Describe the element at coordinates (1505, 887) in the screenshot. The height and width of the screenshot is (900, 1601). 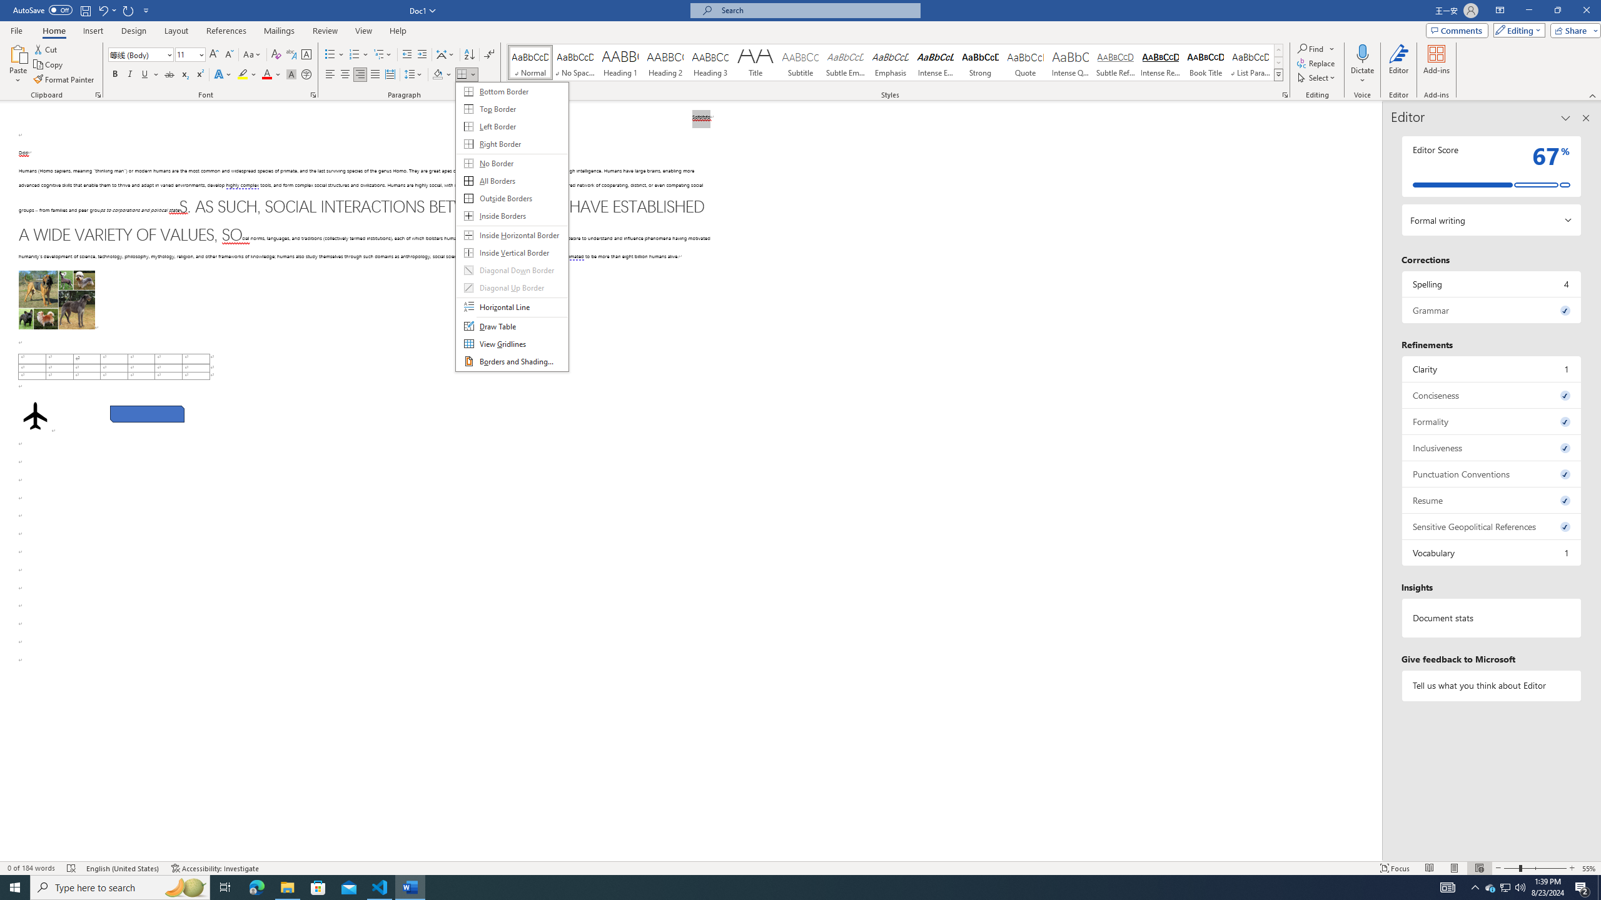
I see `User Promoted Notification Area` at that location.